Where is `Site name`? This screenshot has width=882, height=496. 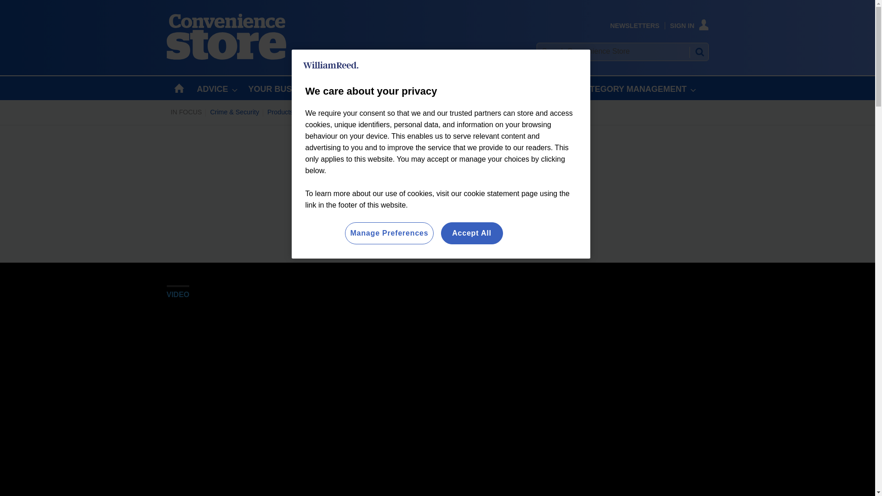 Site name is located at coordinates (226, 57).